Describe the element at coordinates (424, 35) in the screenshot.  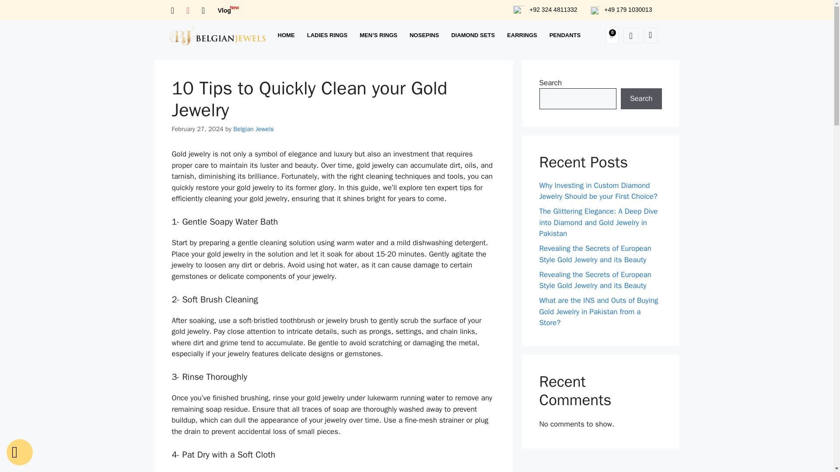
I see `View all posts by Belgian Jewels` at that location.